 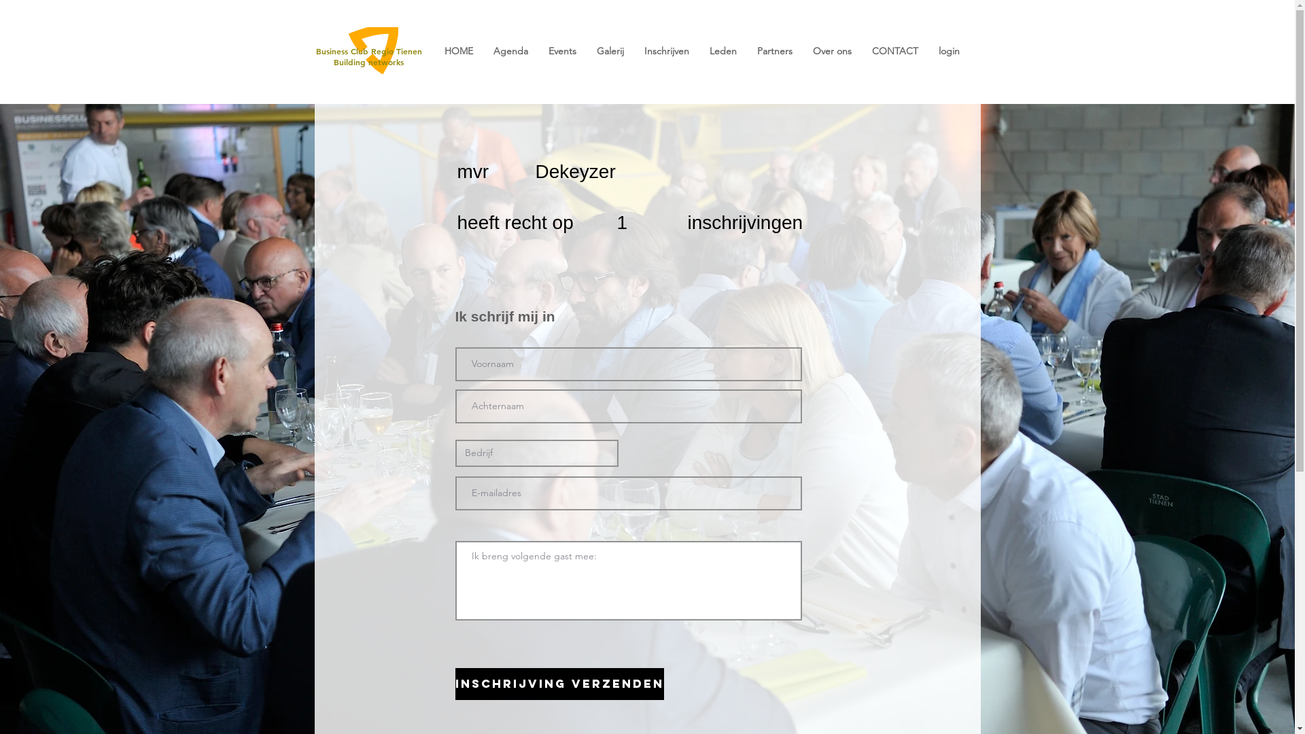 What do you see at coordinates (666, 52) in the screenshot?
I see `Inschrijven` at bounding box center [666, 52].